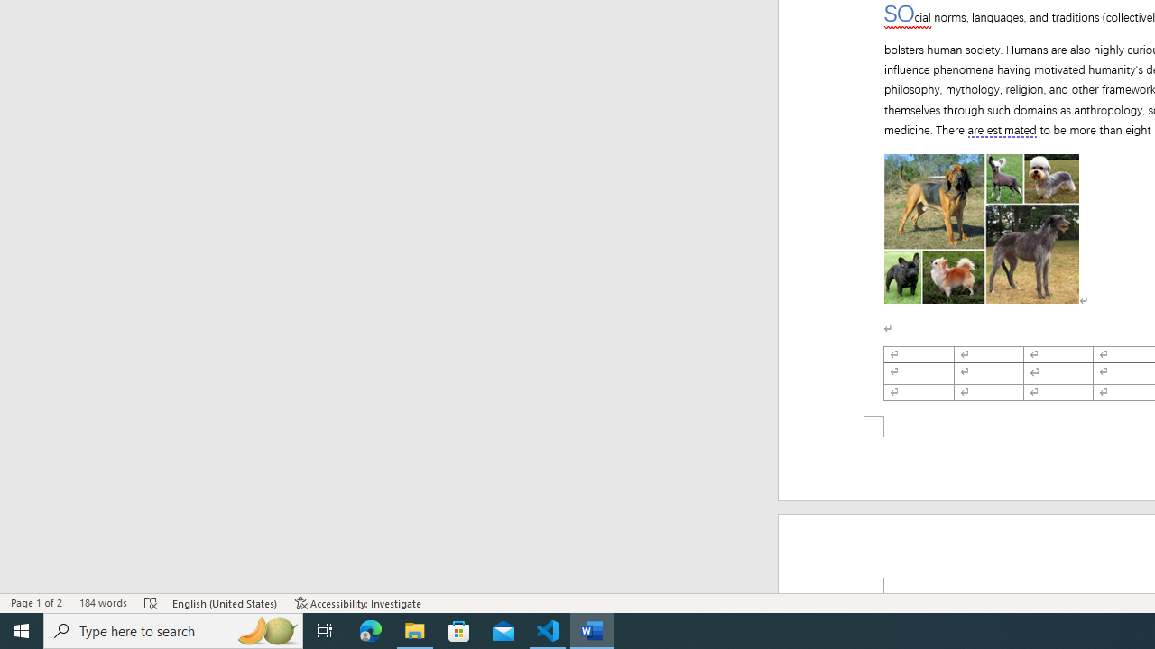 The image size is (1155, 649). I want to click on Language English (United States), so click(226, 602).